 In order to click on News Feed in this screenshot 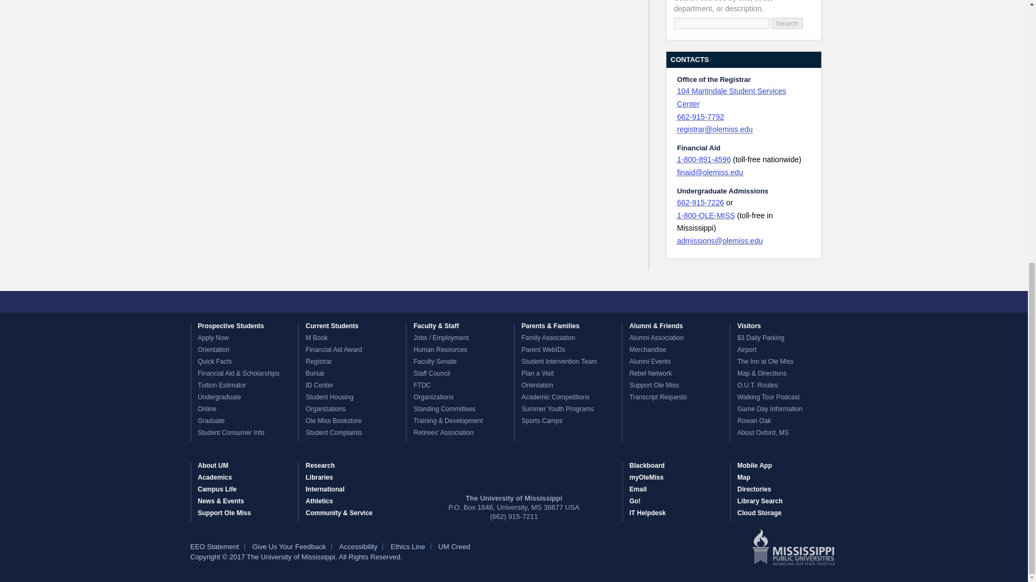, I will do `click(582, 302)`.